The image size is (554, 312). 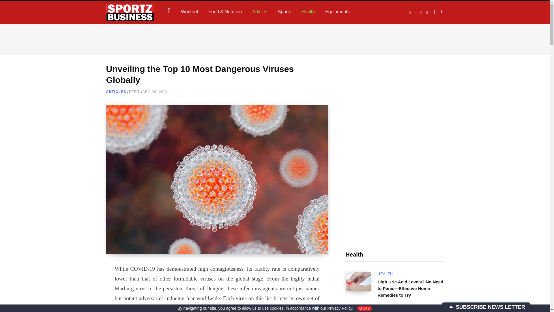 I want to click on Sportz Business, so click(x=130, y=12).